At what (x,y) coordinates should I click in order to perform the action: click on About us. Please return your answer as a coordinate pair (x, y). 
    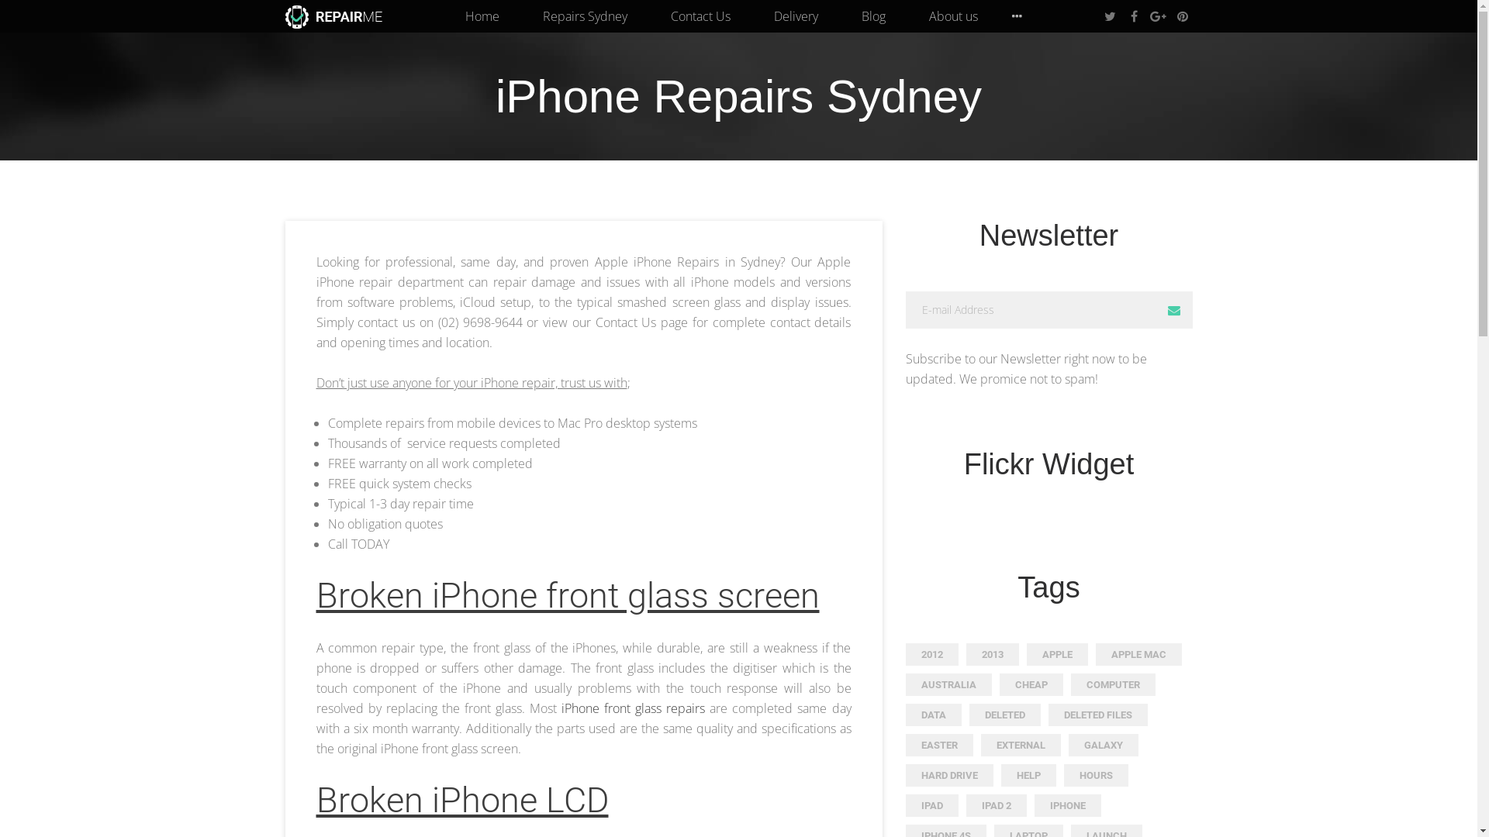
    Looking at the image, I should click on (954, 16).